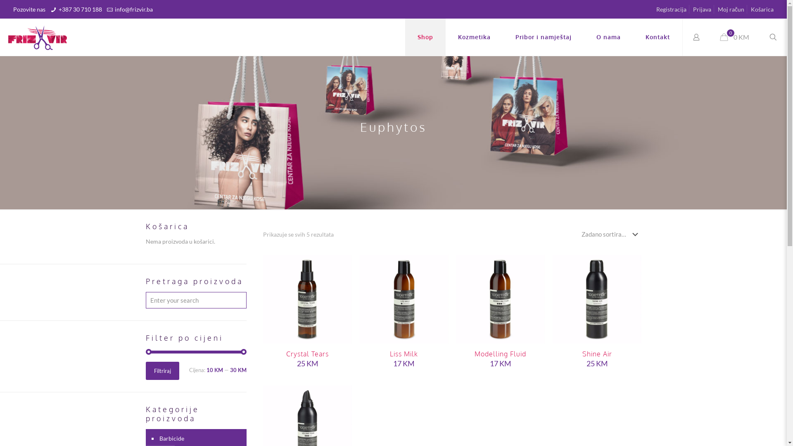  Describe the element at coordinates (38, 37) in the screenshot. I see `FRIZ VIR` at that location.